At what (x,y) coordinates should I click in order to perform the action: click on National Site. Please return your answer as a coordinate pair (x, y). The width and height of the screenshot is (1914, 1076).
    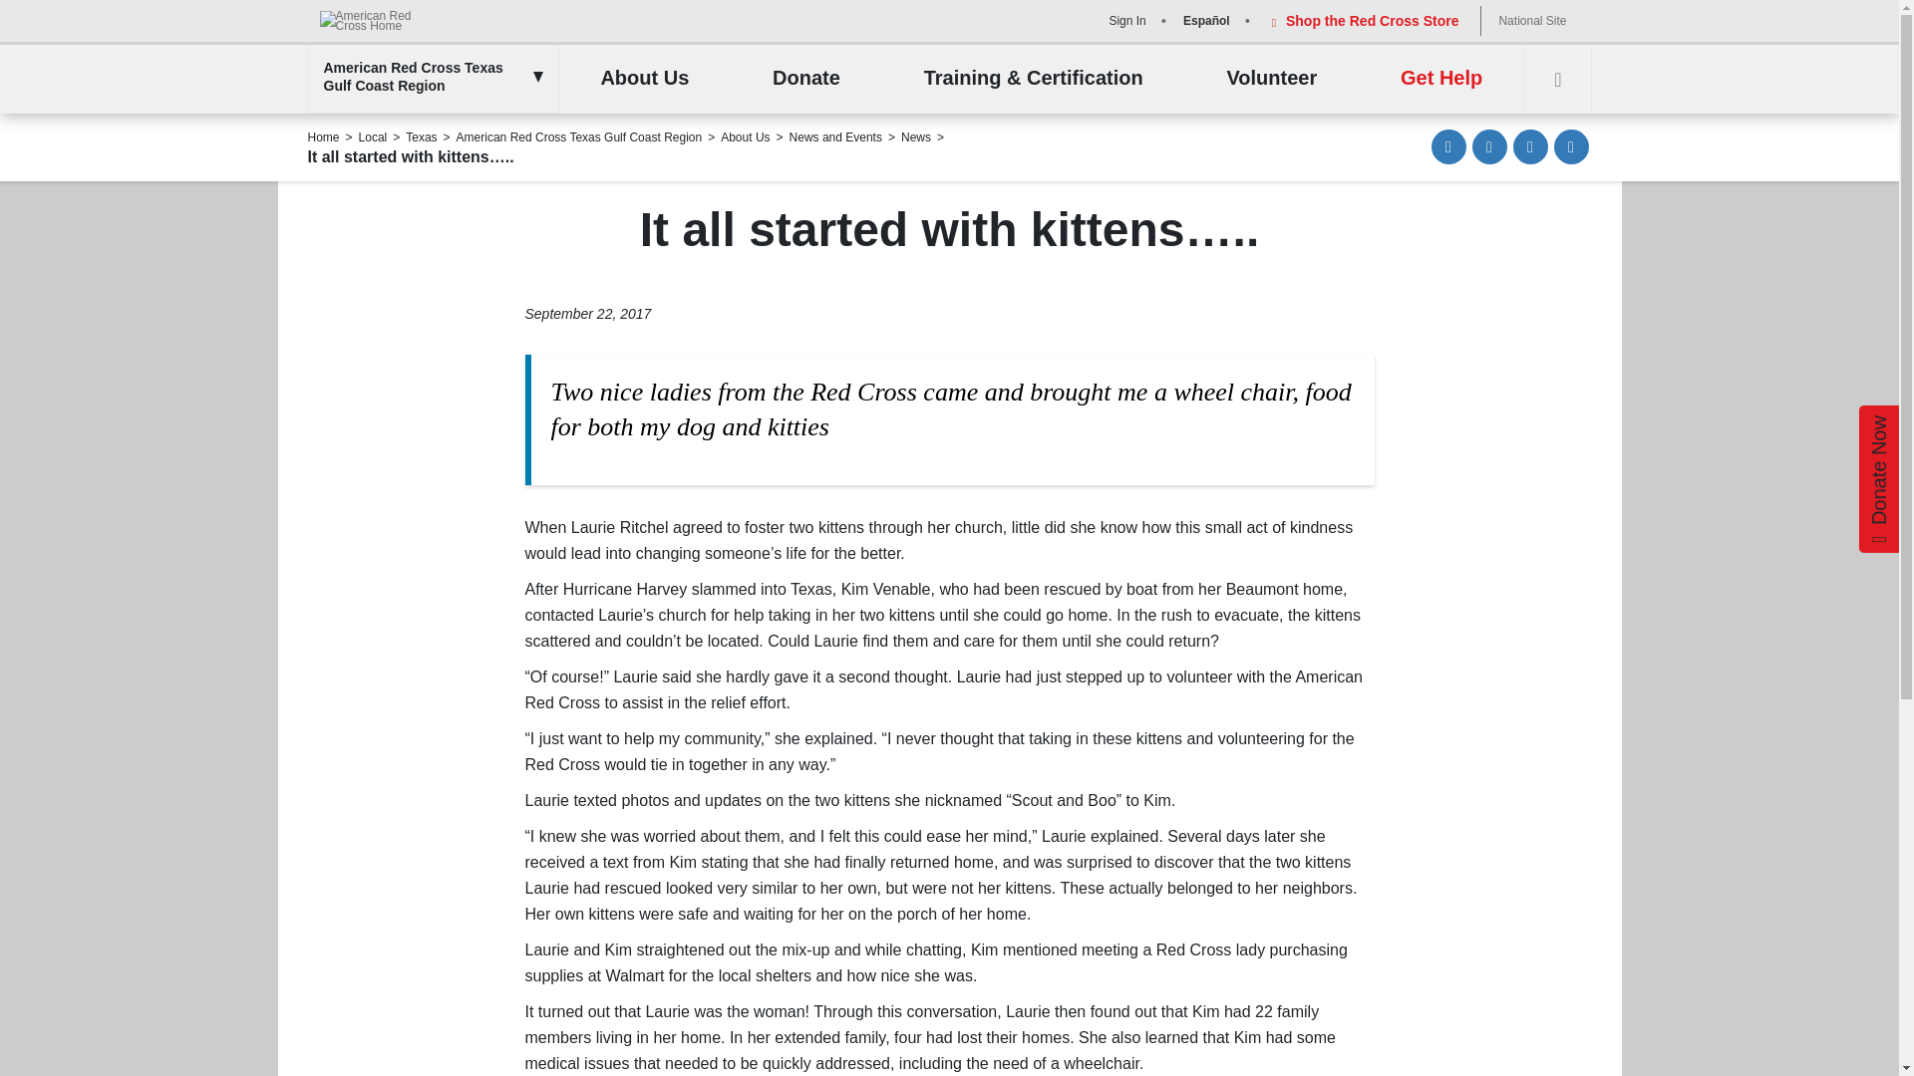
    Looking at the image, I should click on (1531, 20).